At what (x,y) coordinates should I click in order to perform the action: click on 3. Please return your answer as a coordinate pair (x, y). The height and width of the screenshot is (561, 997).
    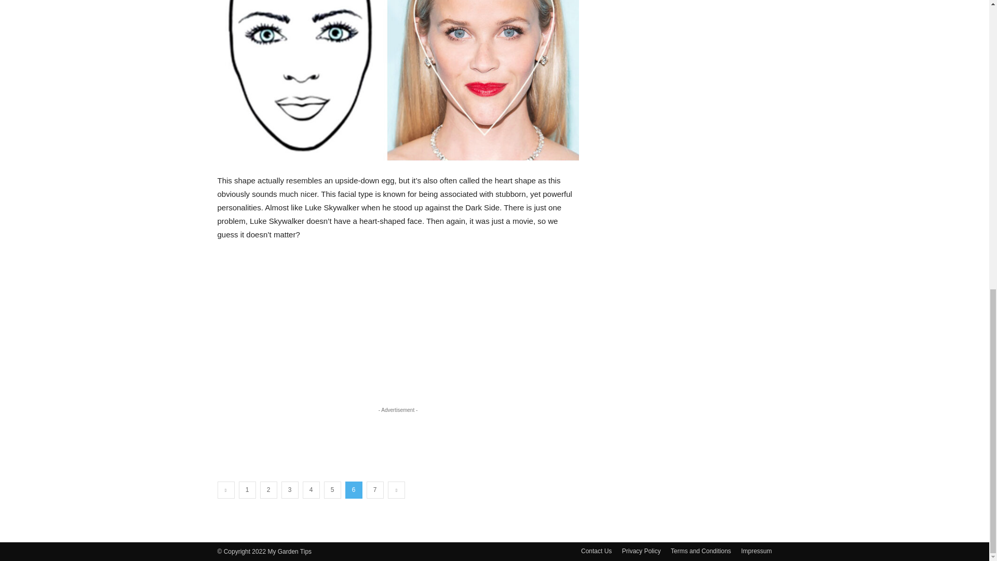
    Looking at the image, I should click on (290, 490).